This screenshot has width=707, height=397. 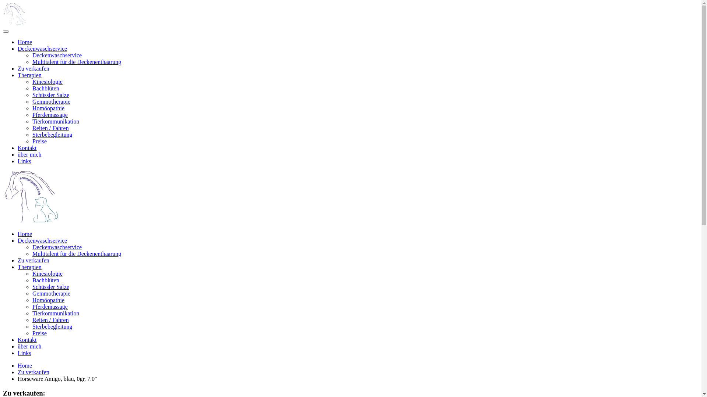 What do you see at coordinates (40, 141) in the screenshot?
I see `Preise` at bounding box center [40, 141].